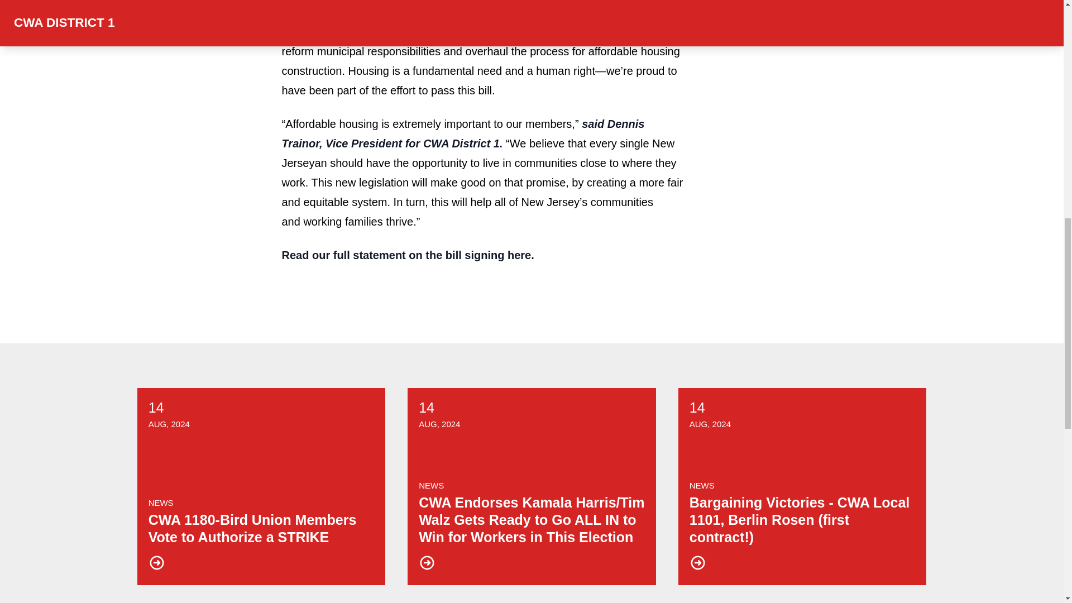  Describe the element at coordinates (156, 408) in the screenshot. I see `Wednesday, August 14, 2024 - 10:08` at that location.